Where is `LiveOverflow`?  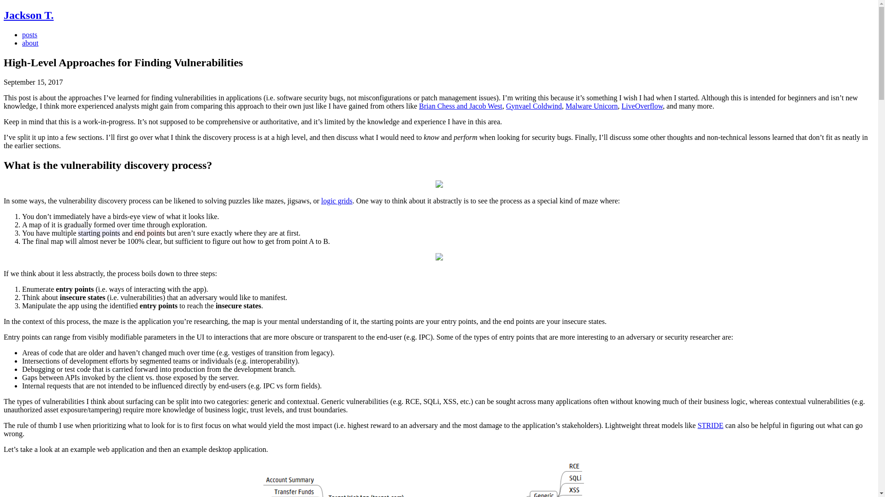
LiveOverflow is located at coordinates (642, 106).